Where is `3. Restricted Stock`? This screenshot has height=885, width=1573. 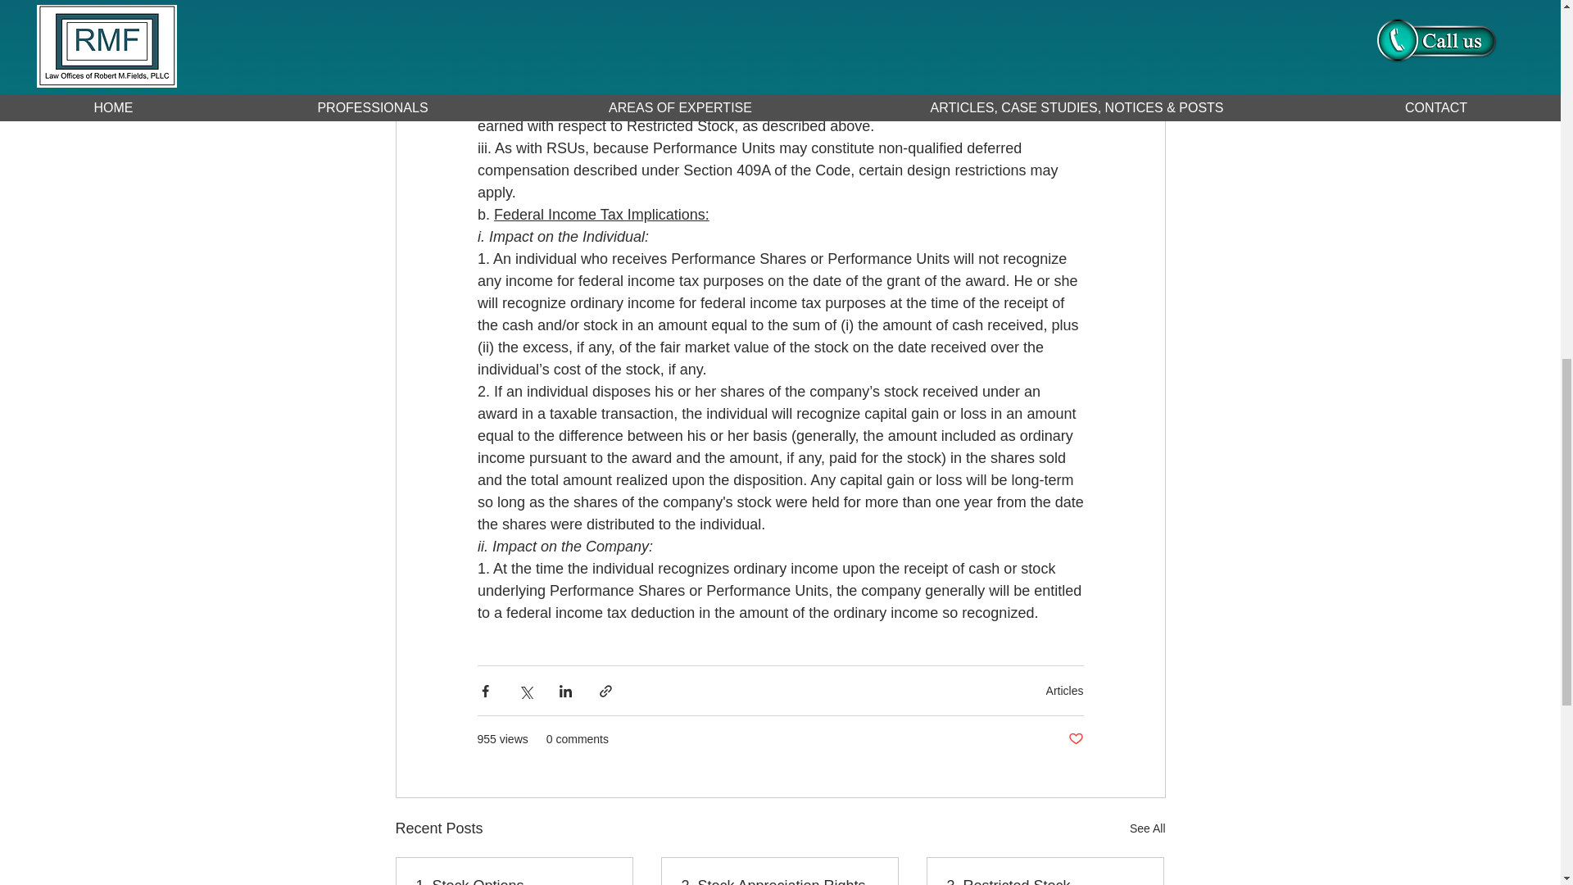 3. Restricted Stock is located at coordinates (1045, 882).